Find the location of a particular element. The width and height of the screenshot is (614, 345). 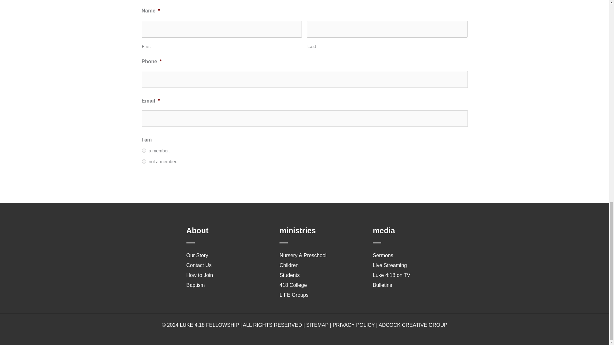

a member. is located at coordinates (144, 151).